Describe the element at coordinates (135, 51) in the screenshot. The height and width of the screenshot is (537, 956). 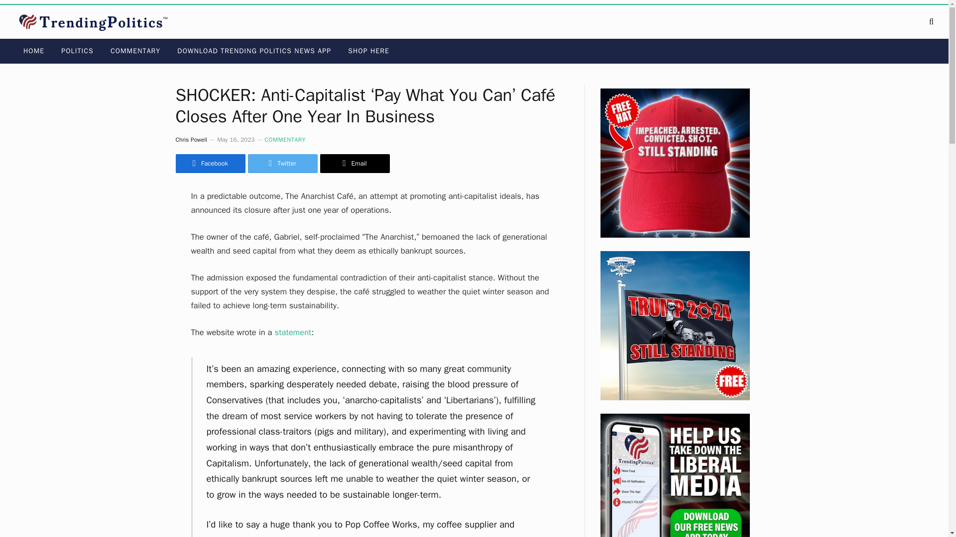
I see `COMMENTARY` at that location.